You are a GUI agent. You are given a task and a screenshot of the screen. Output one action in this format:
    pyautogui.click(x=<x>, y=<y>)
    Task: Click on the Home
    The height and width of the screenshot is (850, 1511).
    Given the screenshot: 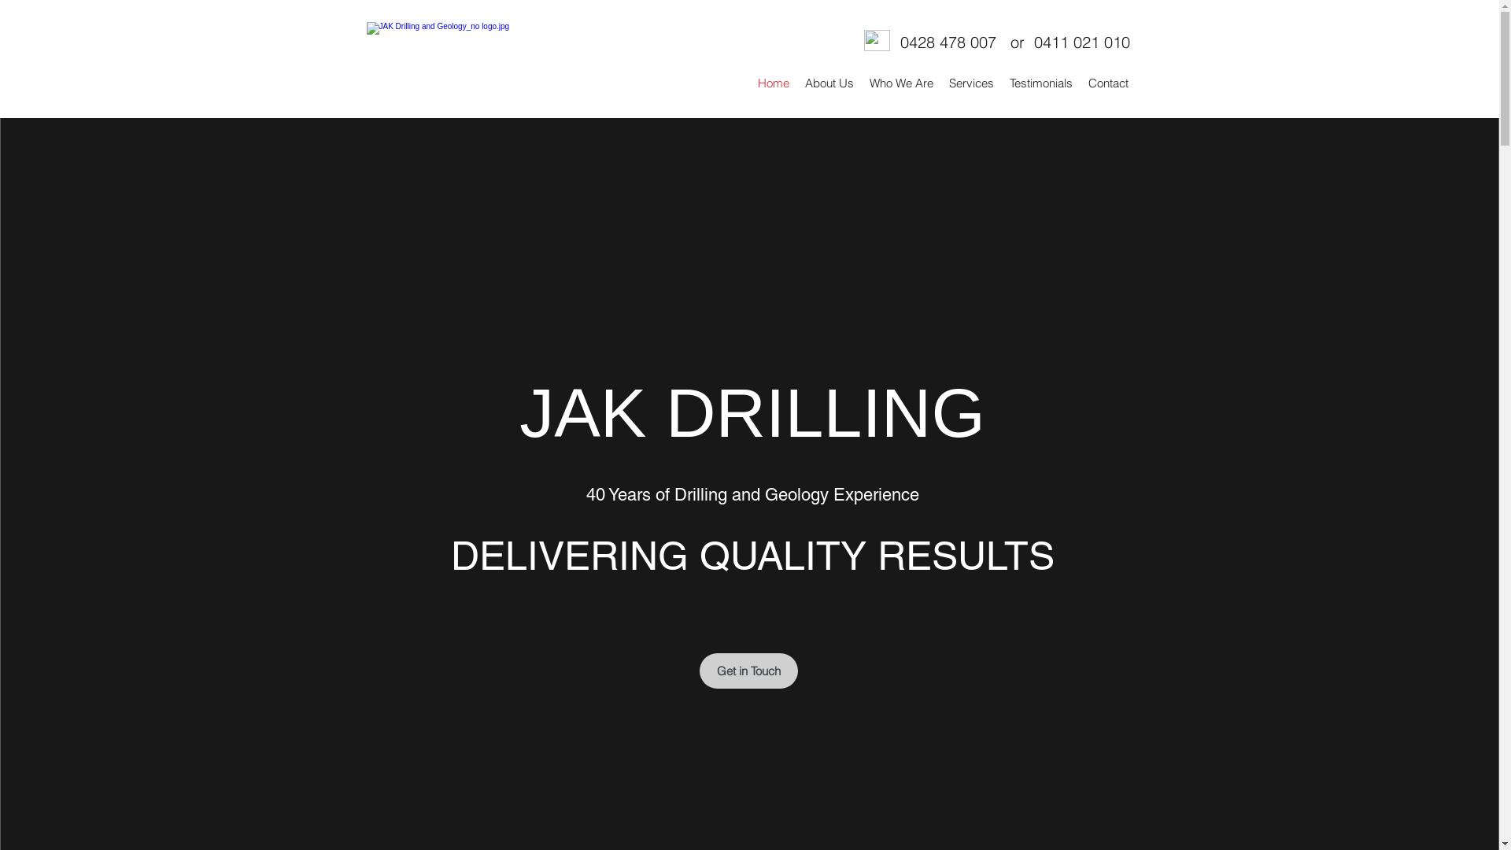 What is the action you would take?
    pyautogui.click(x=773, y=83)
    